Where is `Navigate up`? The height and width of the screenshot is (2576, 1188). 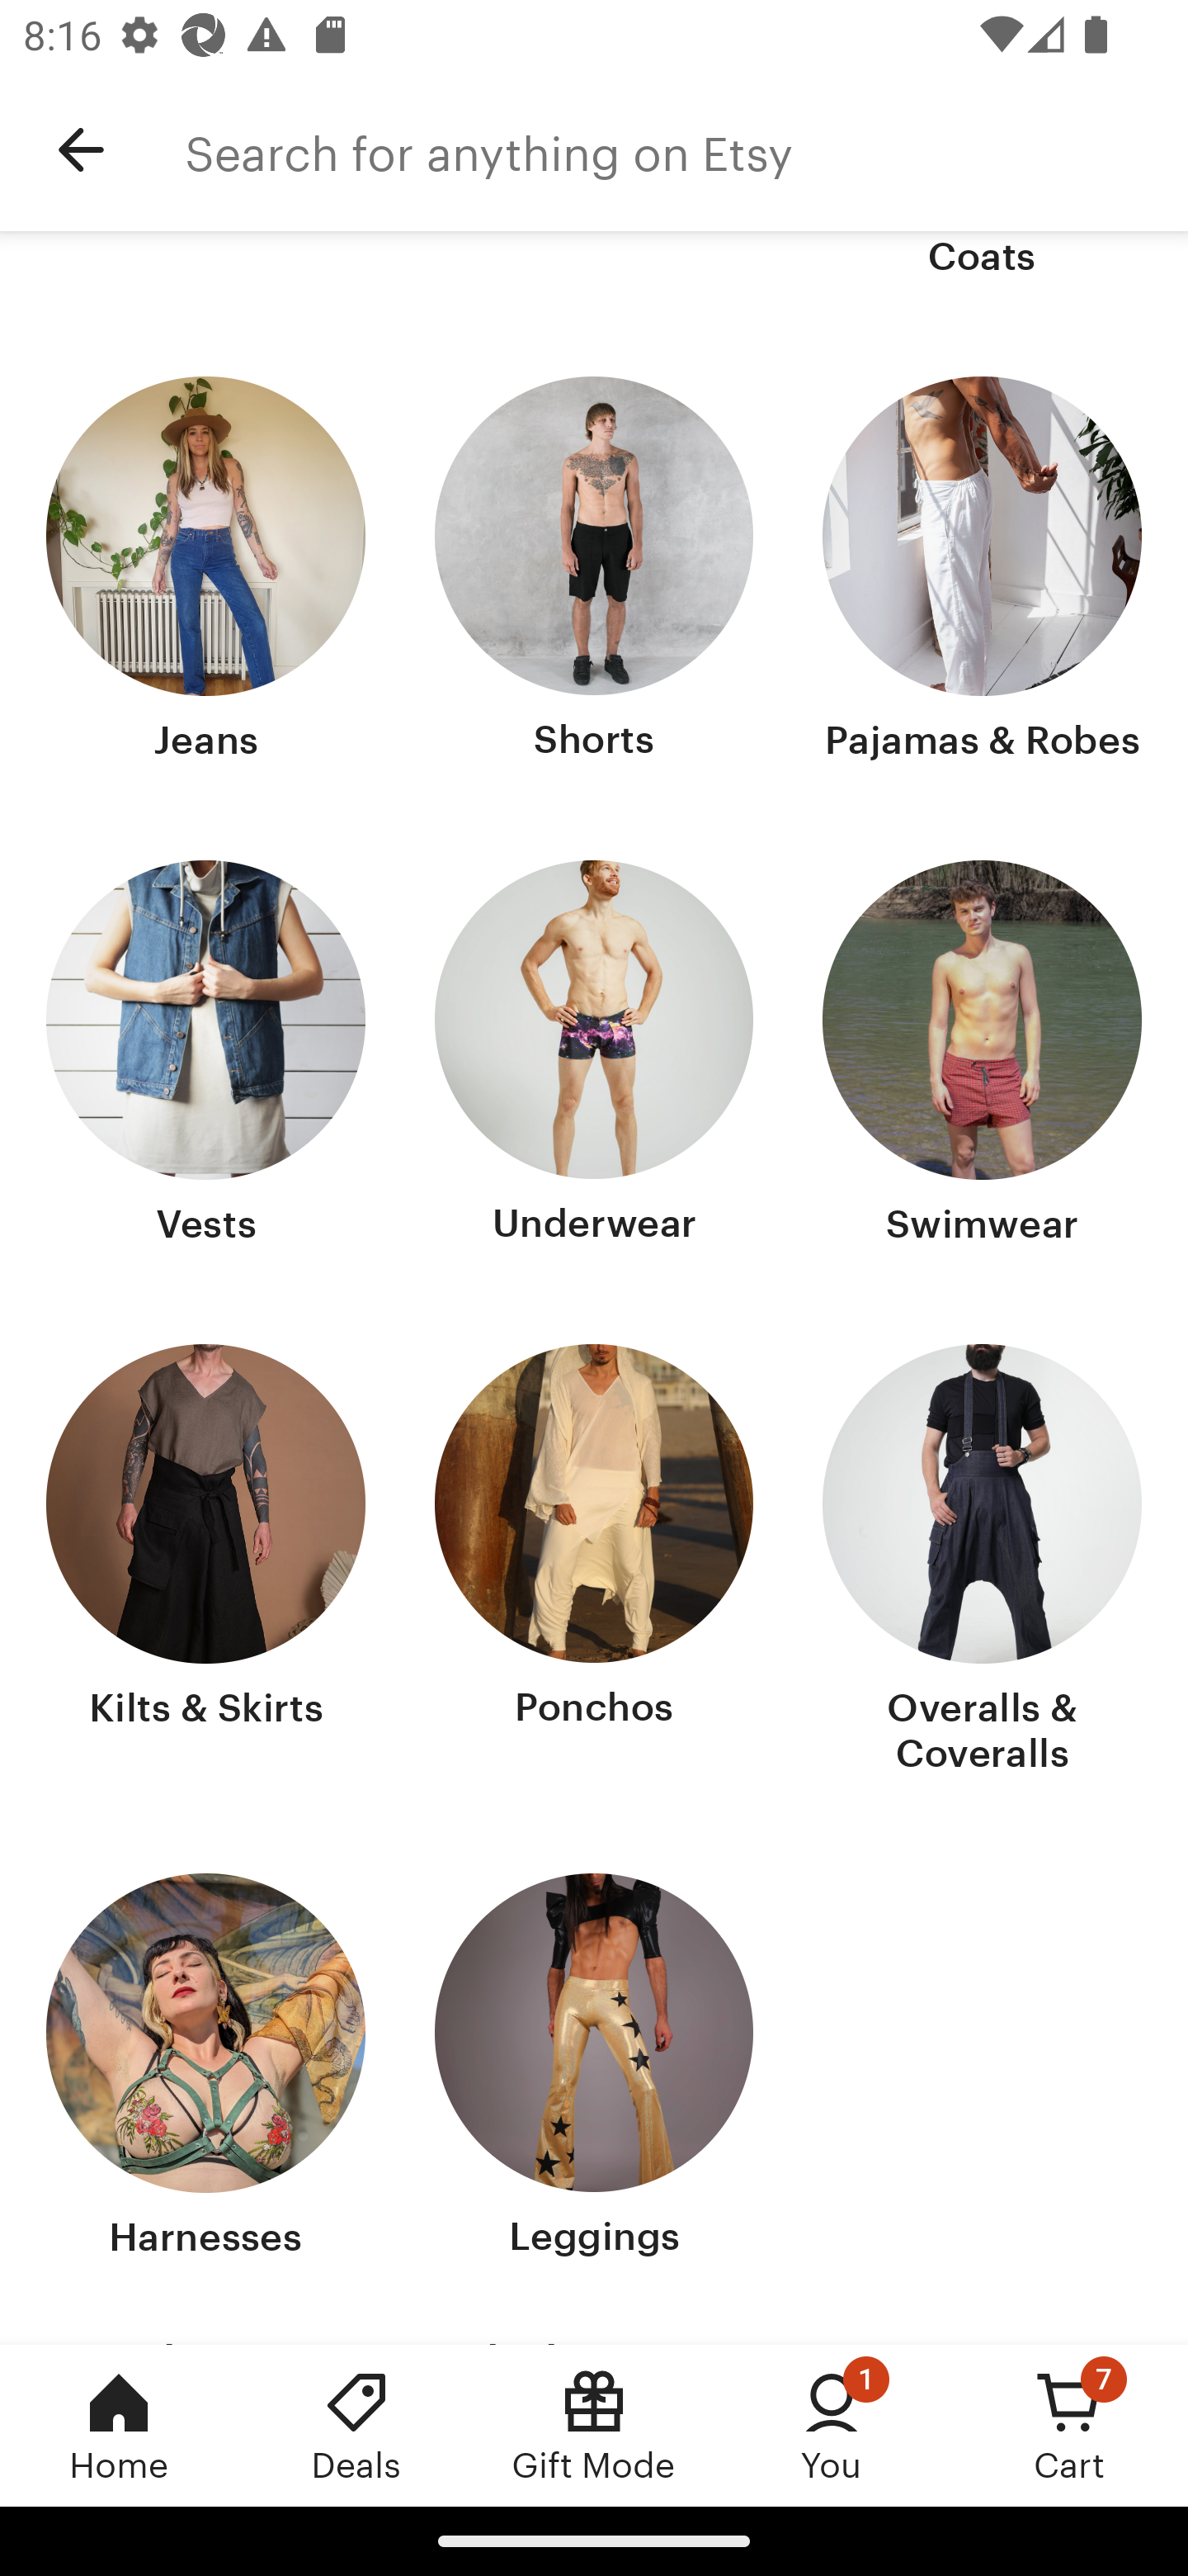
Navigate up is located at coordinates (81, 150).